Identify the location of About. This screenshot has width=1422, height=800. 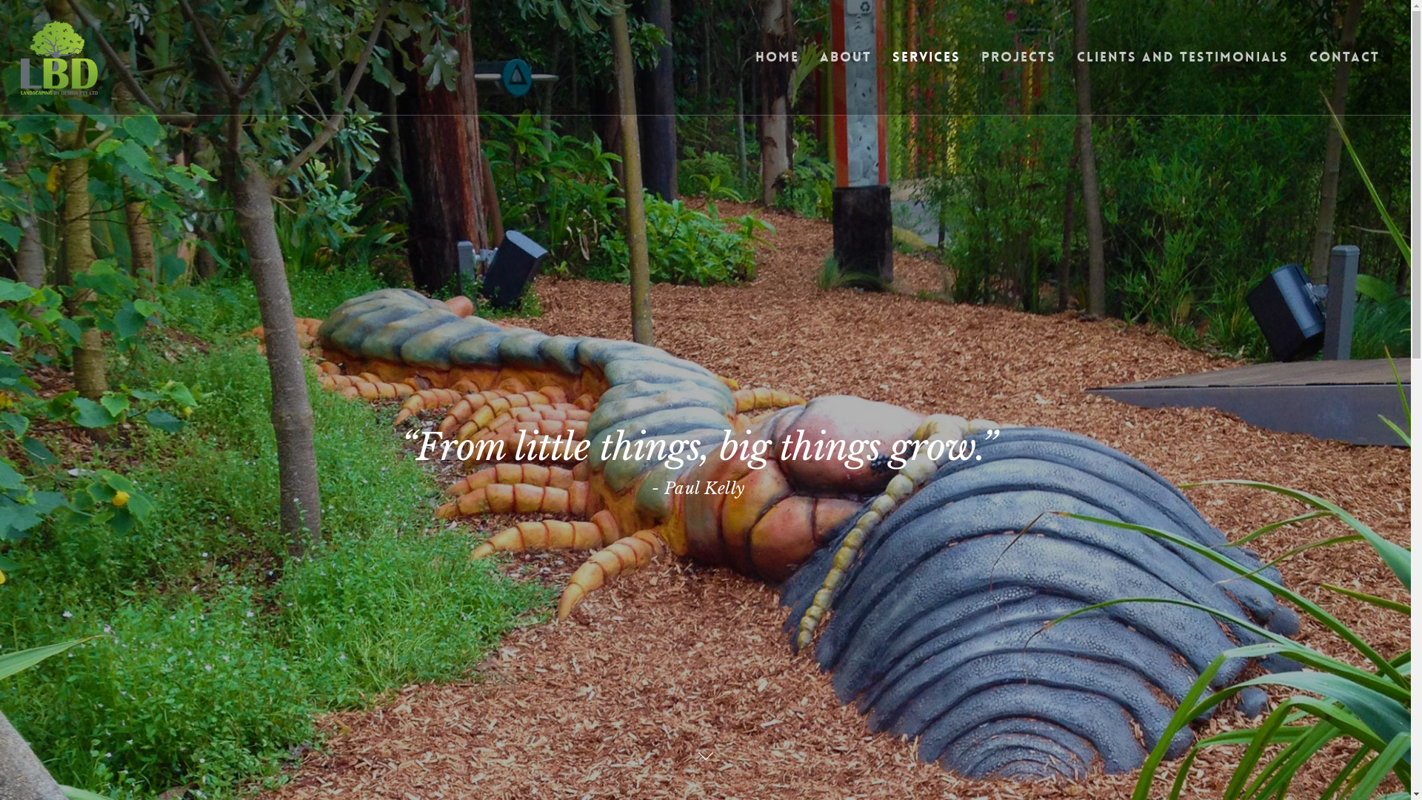
(846, 68).